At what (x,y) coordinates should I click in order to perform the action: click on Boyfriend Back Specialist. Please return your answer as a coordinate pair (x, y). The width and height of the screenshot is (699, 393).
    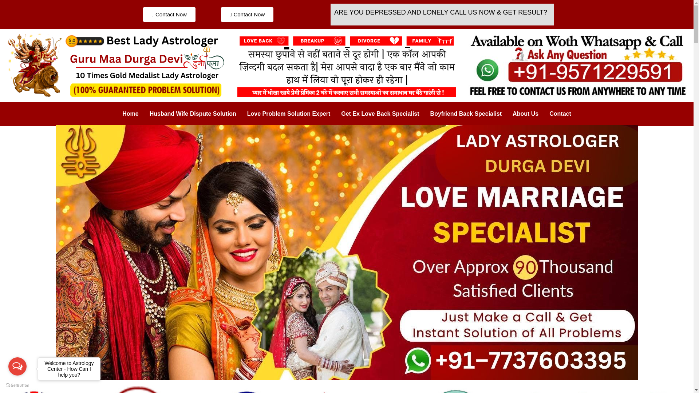
    Looking at the image, I should click on (466, 114).